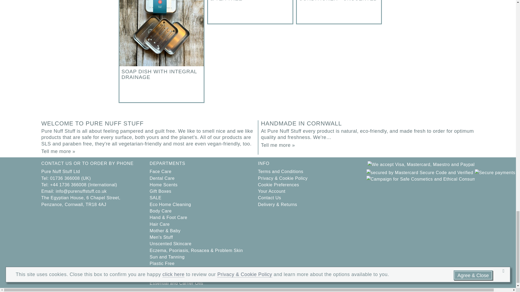  Describe the element at coordinates (58, 151) in the screenshot. I see `About Us` at that location.